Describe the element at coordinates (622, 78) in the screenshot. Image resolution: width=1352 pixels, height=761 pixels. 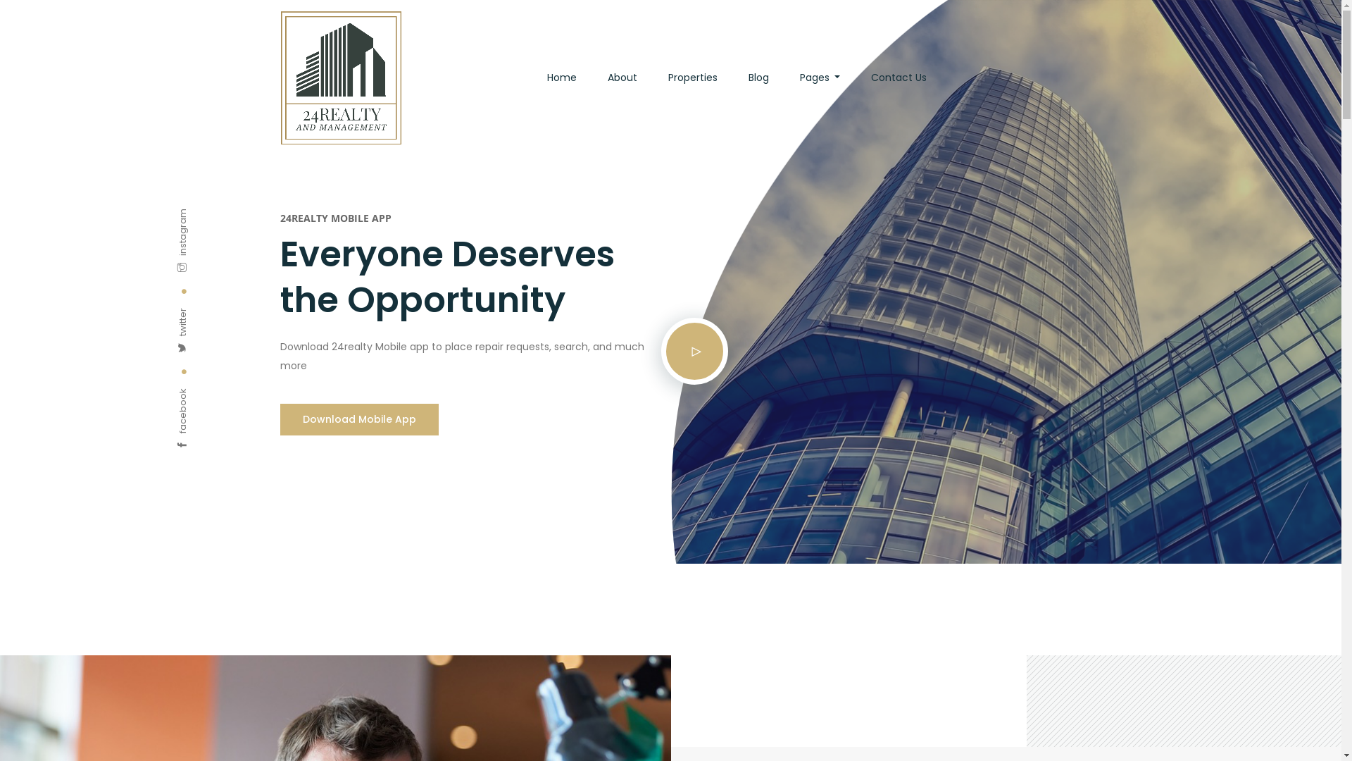
I see `About` at that location.